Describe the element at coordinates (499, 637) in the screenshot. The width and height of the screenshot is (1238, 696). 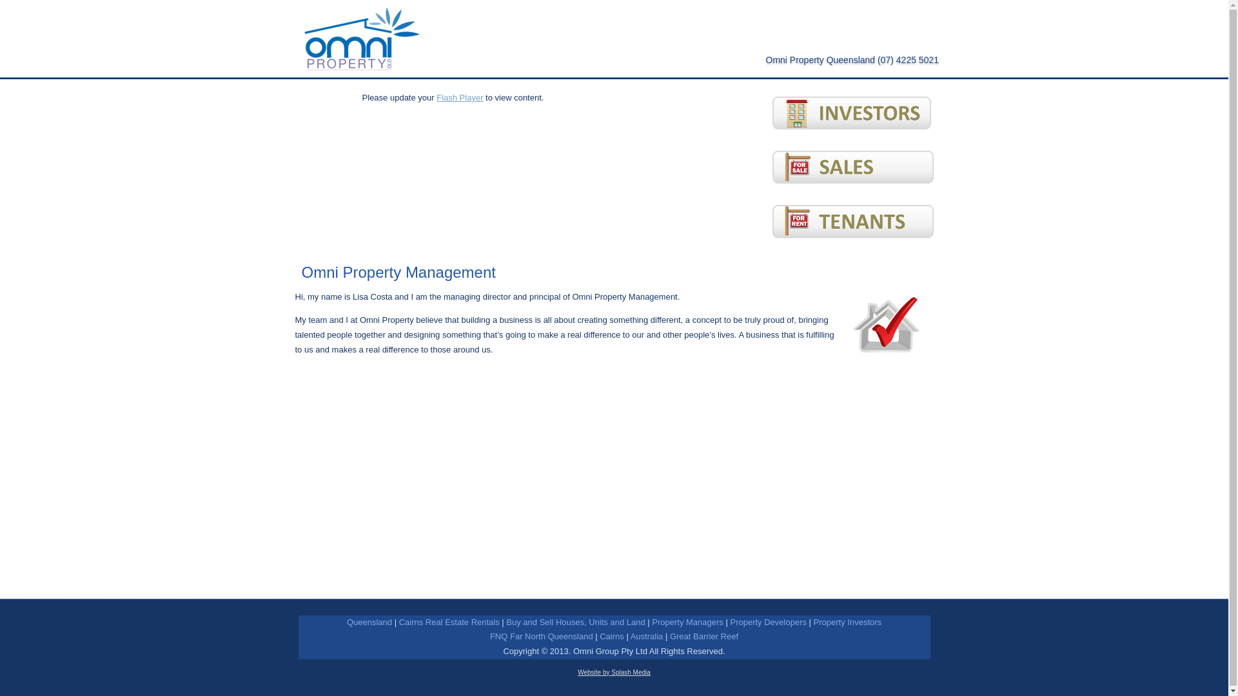
I see `FNQ` at that location.